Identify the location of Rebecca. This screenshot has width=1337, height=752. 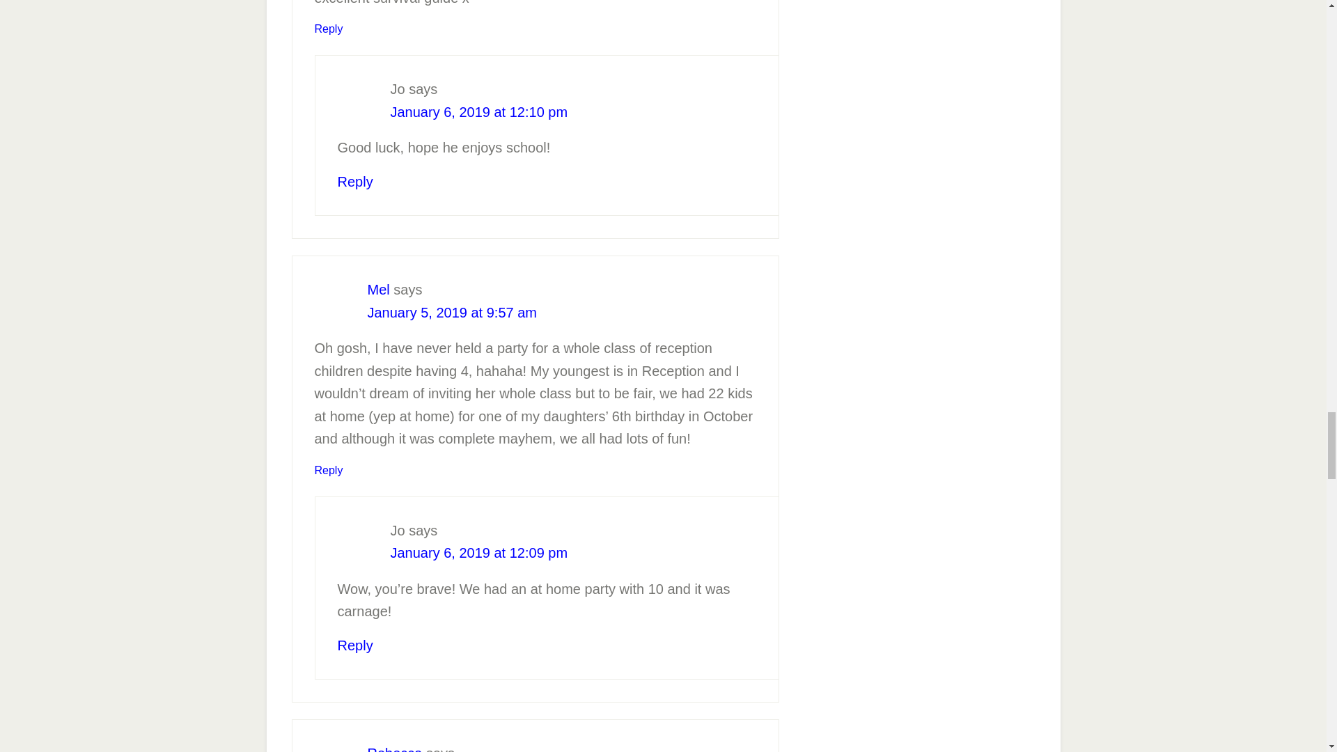
(395, 749).